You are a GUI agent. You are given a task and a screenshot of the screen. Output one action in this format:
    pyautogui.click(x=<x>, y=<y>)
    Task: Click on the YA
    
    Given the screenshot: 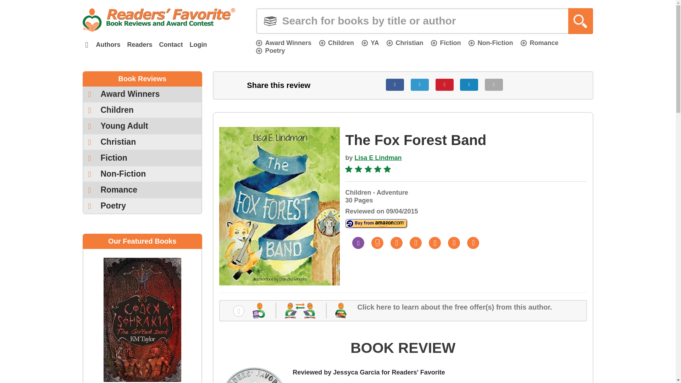 What is the action you would take?
    pyautogui.click(x=370, y=43)
    